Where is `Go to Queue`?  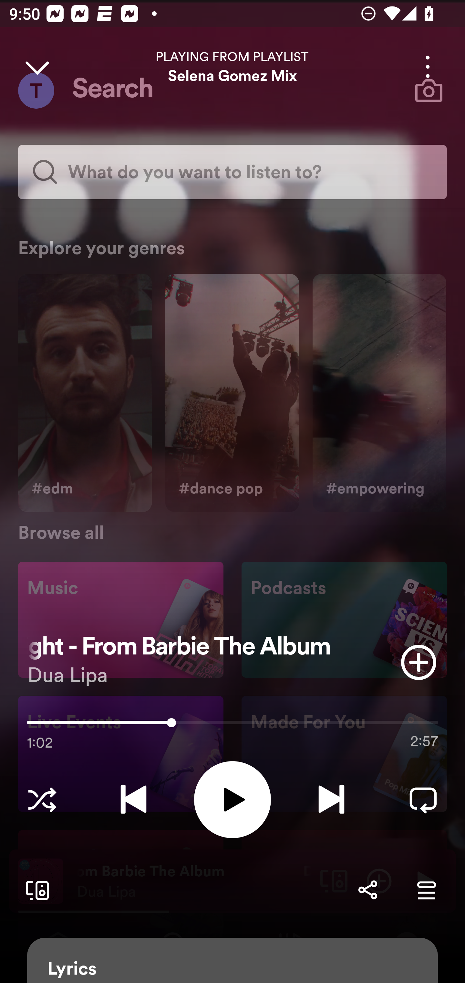 Go to Queue is located at coordinates (426, 890).